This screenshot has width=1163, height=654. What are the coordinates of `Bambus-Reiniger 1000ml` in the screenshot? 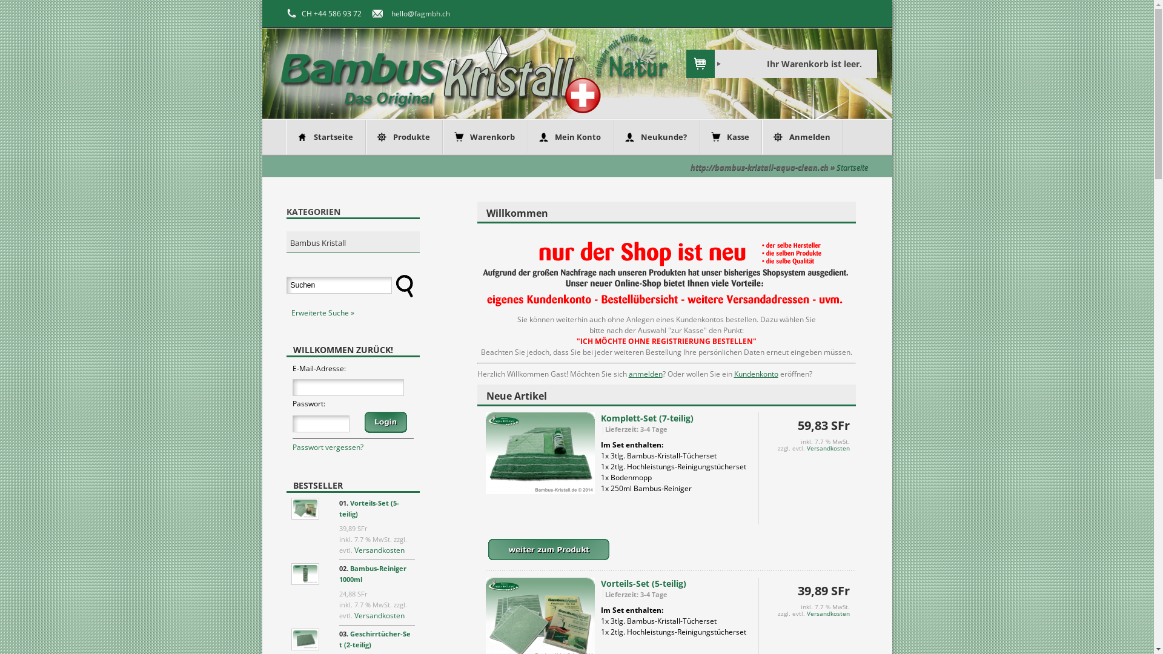 It's located at (373, 574).